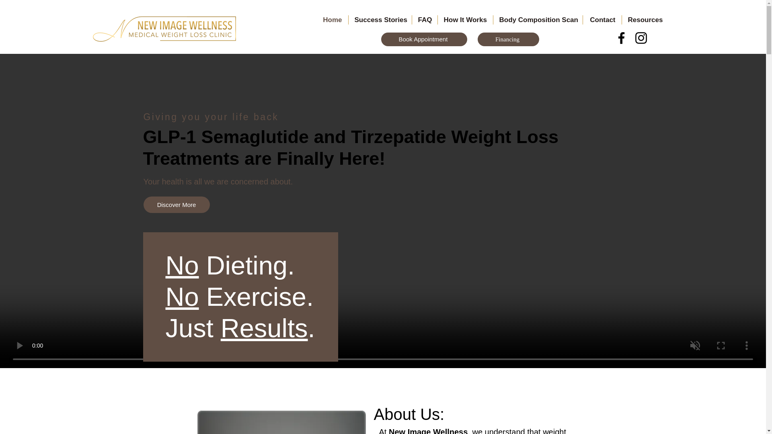 The width and height of the screenshot is (772, 434). Describe the element at coordinates (424, 19) in the screenshot. I see `FAQ` at that location.